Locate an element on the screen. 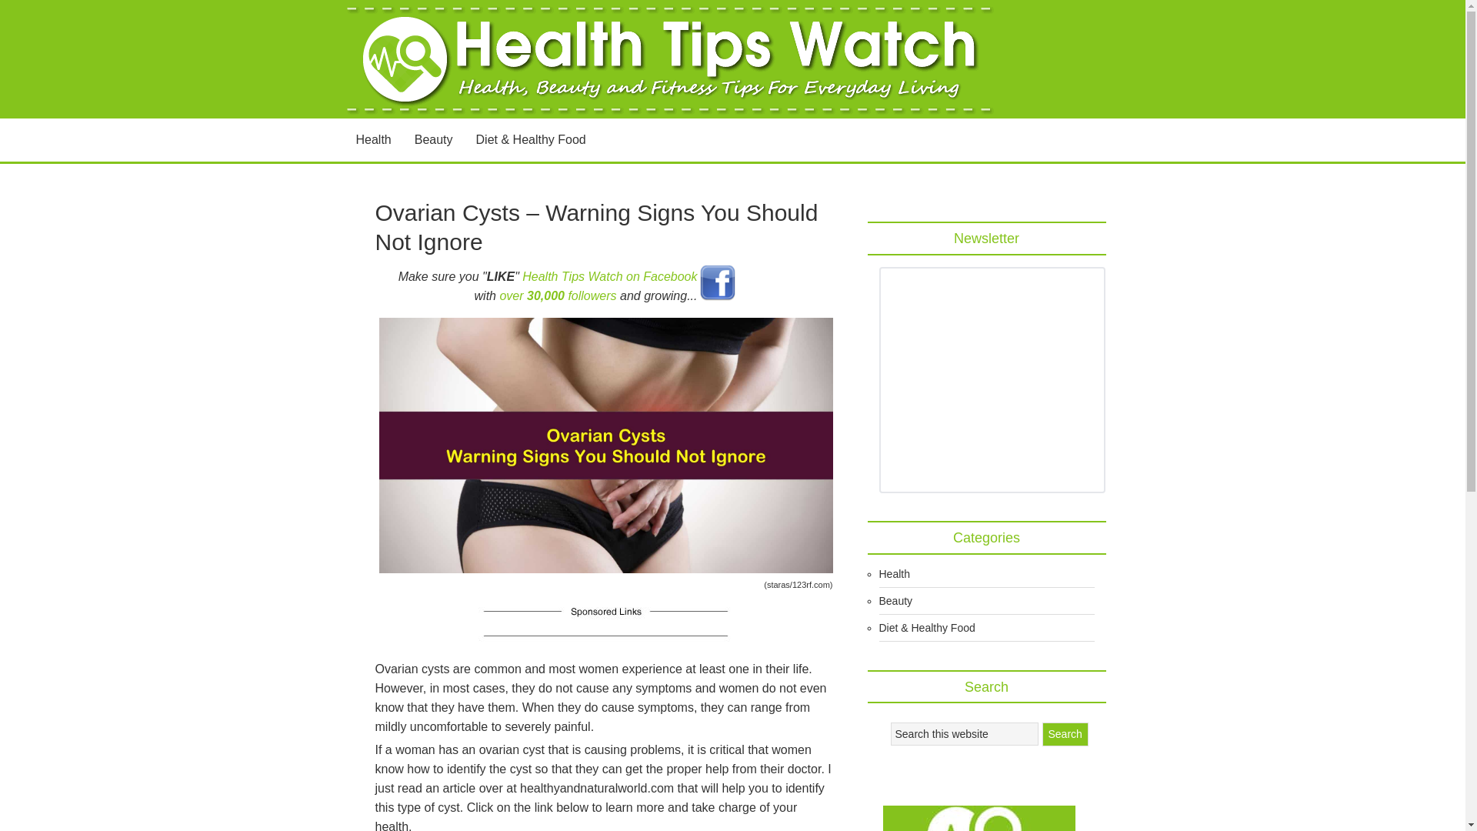 This screenshot has height=831, width=1477. Beauty is located at coordinates (434, 140).